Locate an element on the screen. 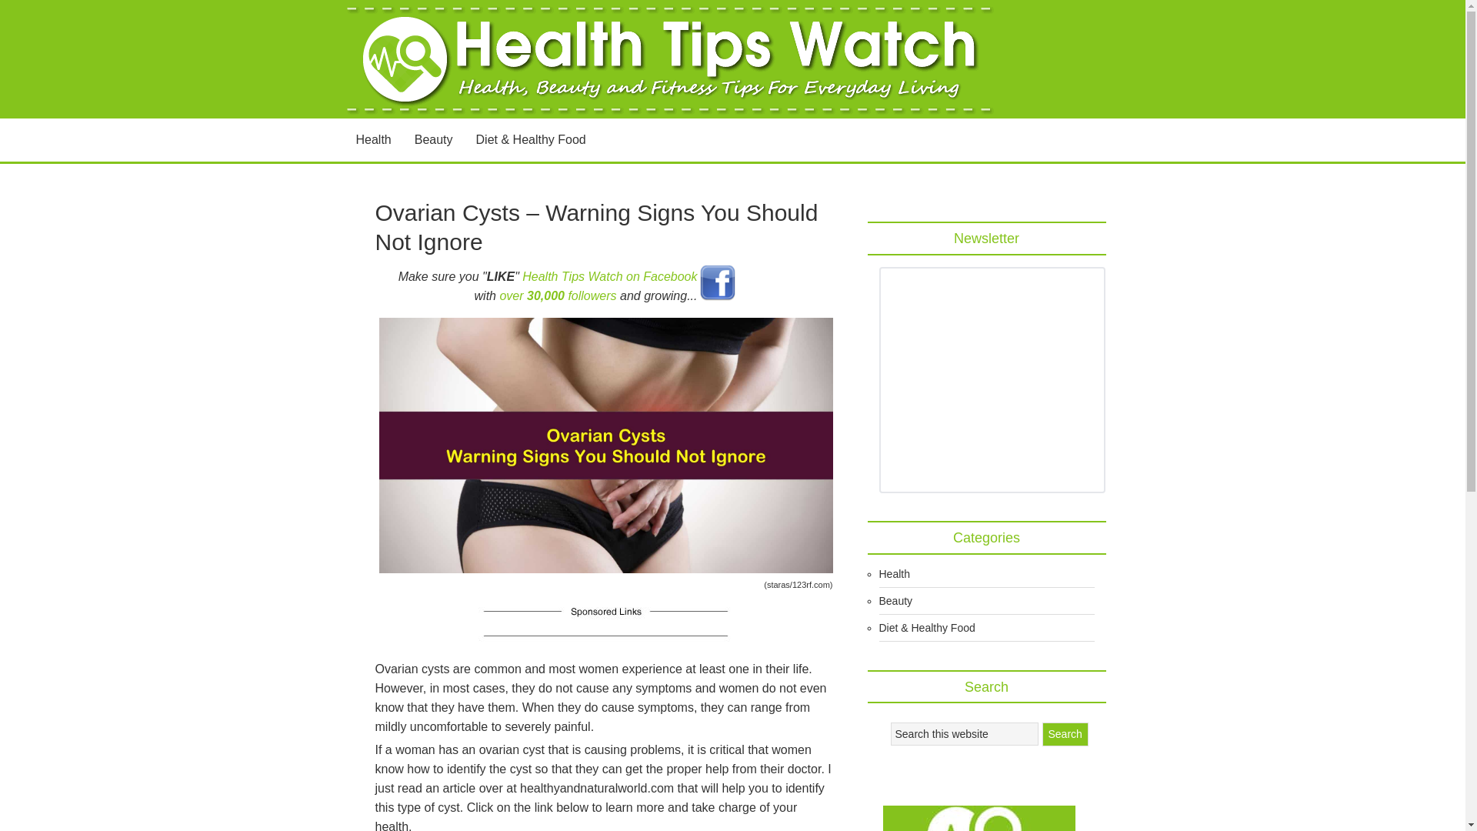 This screenshot has height=831, width=1477. Beauty is located at coordinates (434, 140).